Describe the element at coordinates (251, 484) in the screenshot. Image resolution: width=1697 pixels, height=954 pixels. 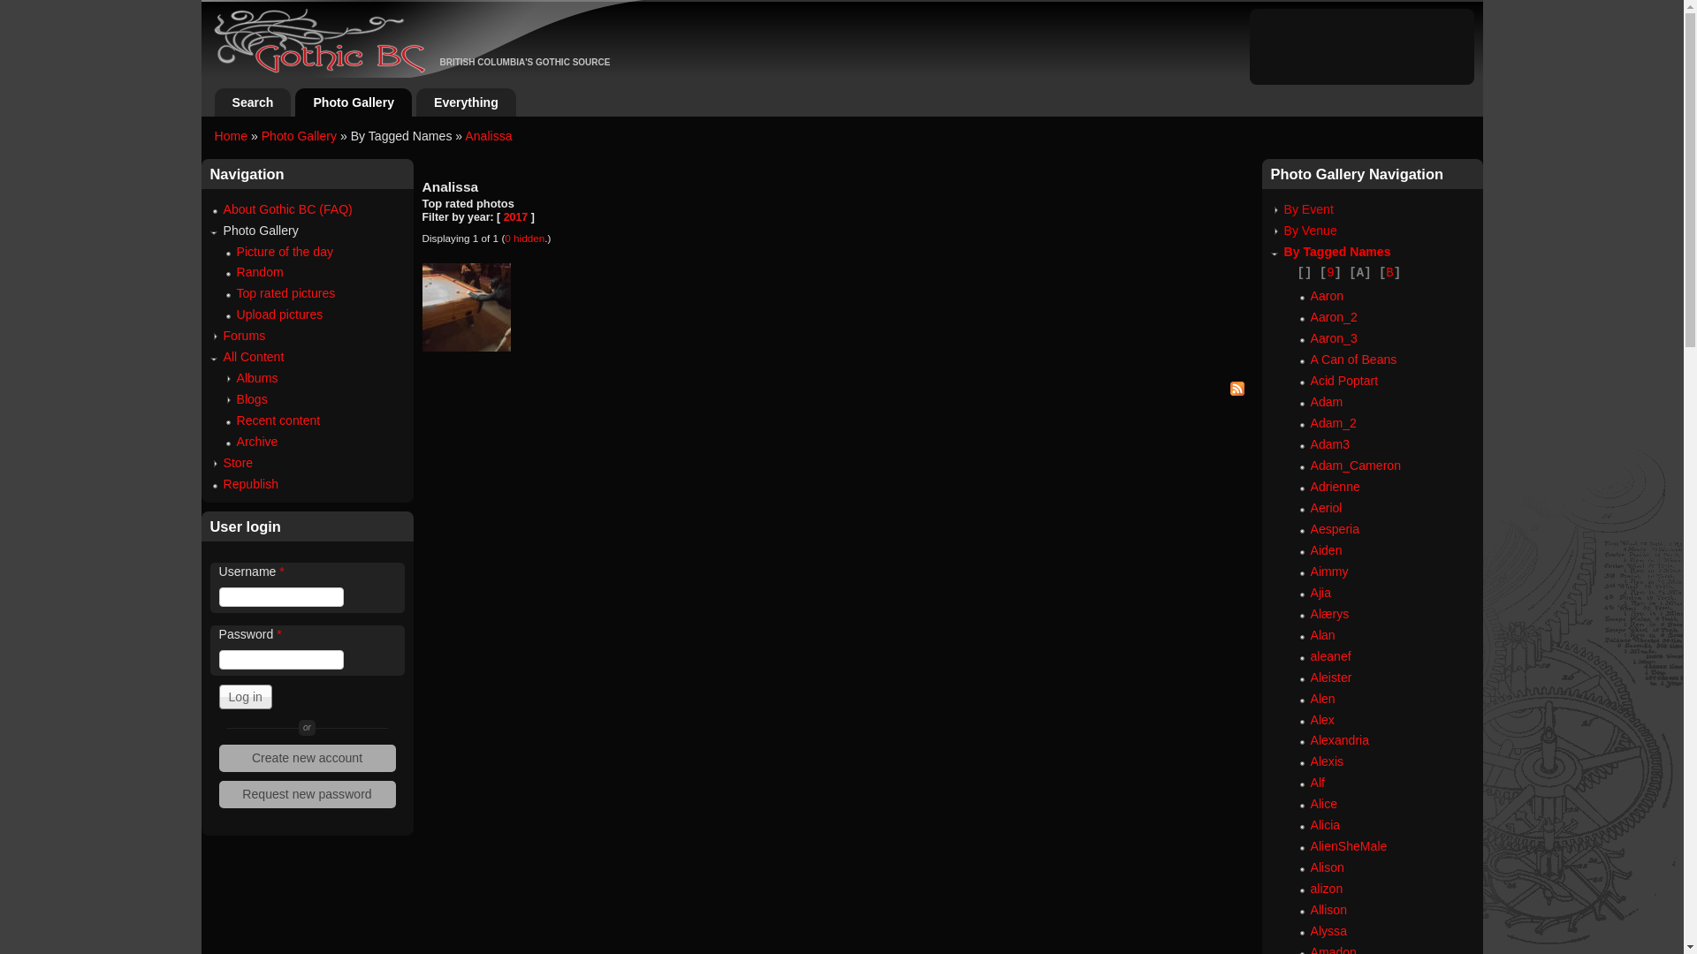
I see `Republish` at that location.